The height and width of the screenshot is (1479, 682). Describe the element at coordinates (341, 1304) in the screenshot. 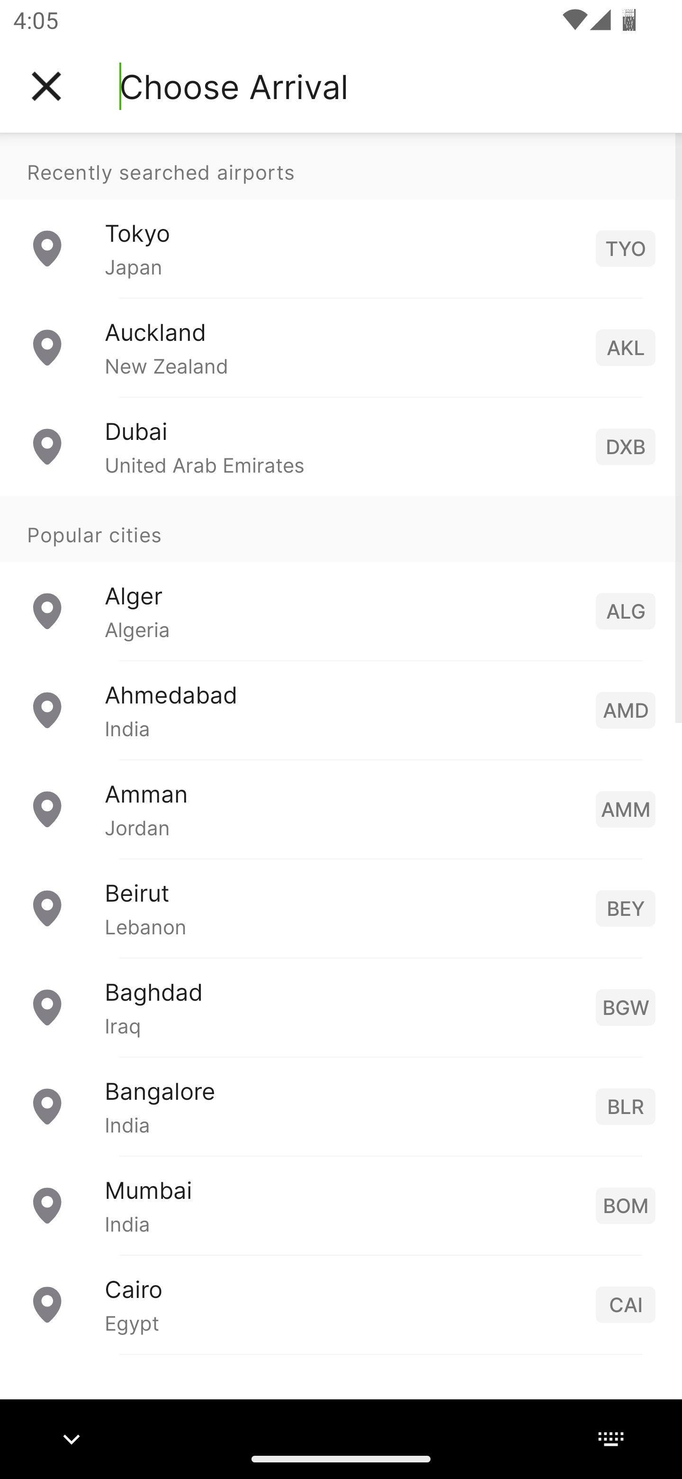

I see `Cairo Egypt CAI` at that location.